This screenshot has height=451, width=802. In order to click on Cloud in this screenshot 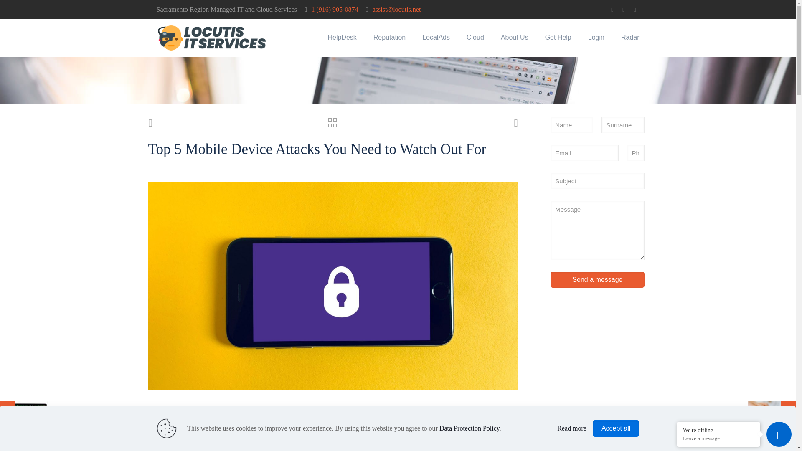, I will do `click(475, 38)`.